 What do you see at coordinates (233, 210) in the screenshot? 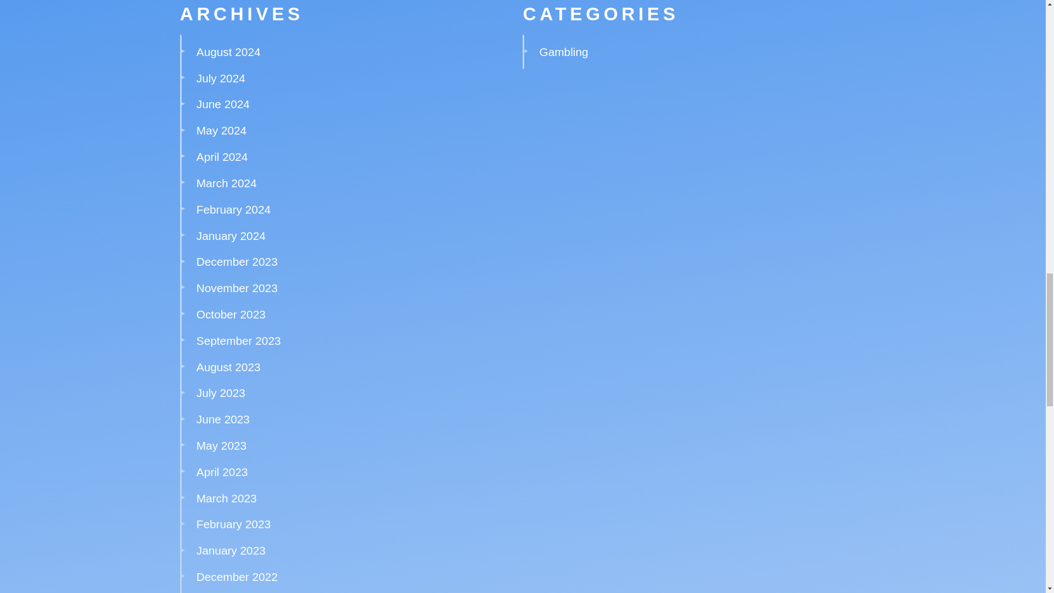
I see `February 2024` at bounding box center [233, 210].